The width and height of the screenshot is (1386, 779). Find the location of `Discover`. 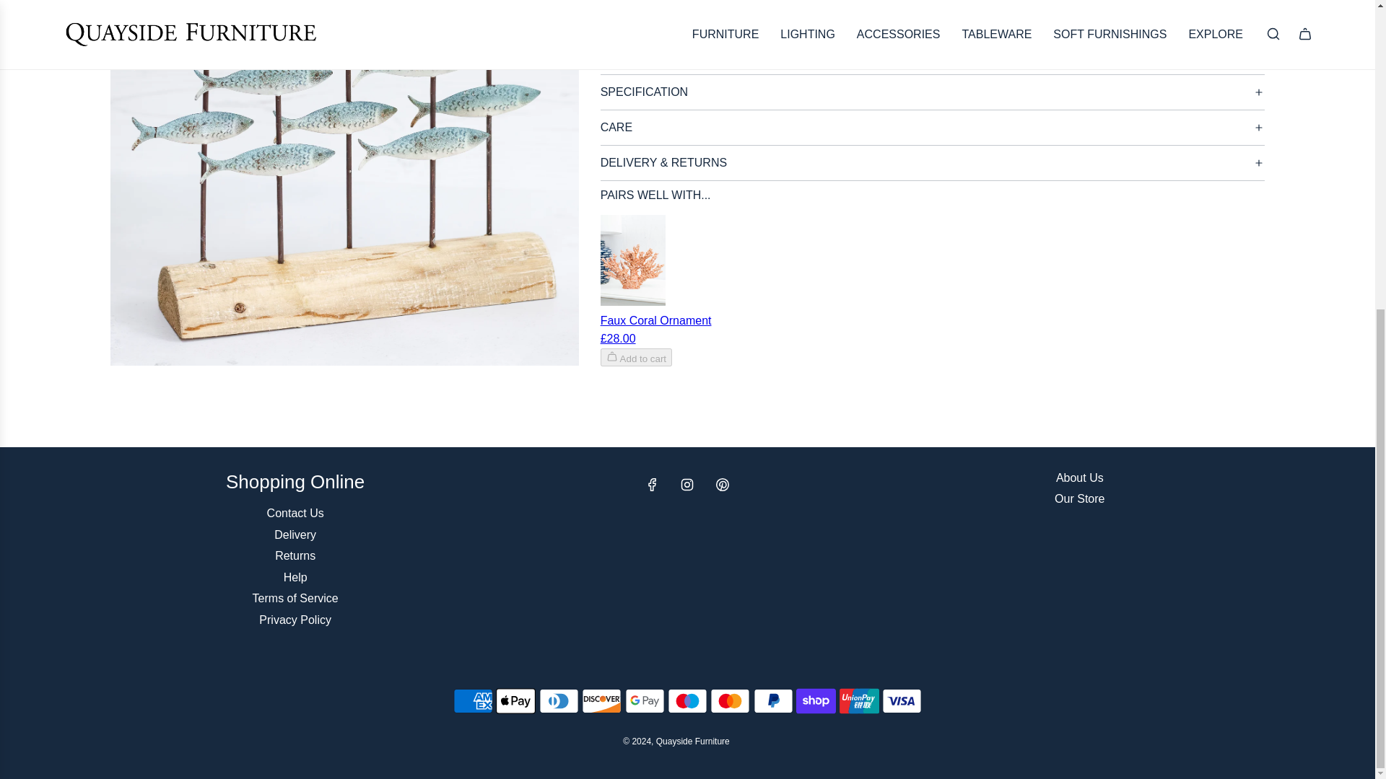

Discover is located at coordinates (601, 701).